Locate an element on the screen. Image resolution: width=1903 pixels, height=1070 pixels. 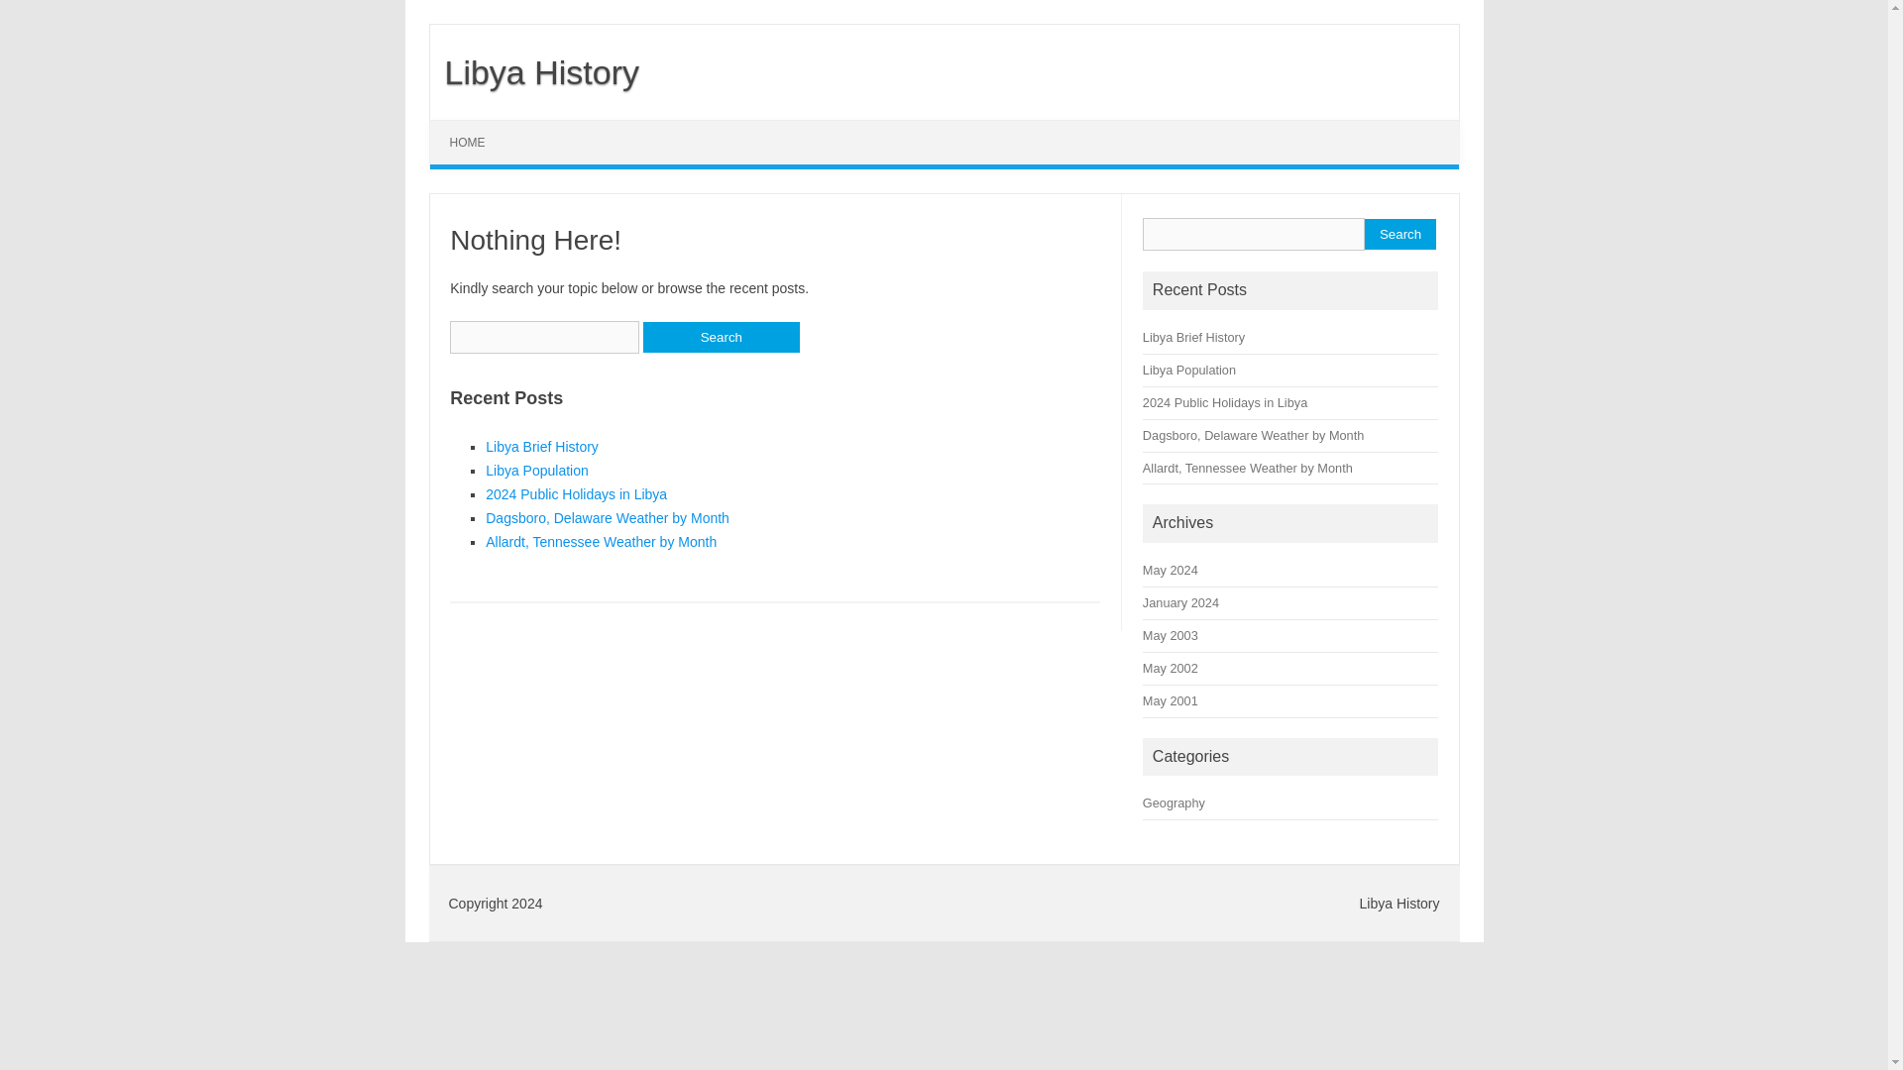
Allardt, Tennessee Weather by Month is located at coordinates (1248, 468).